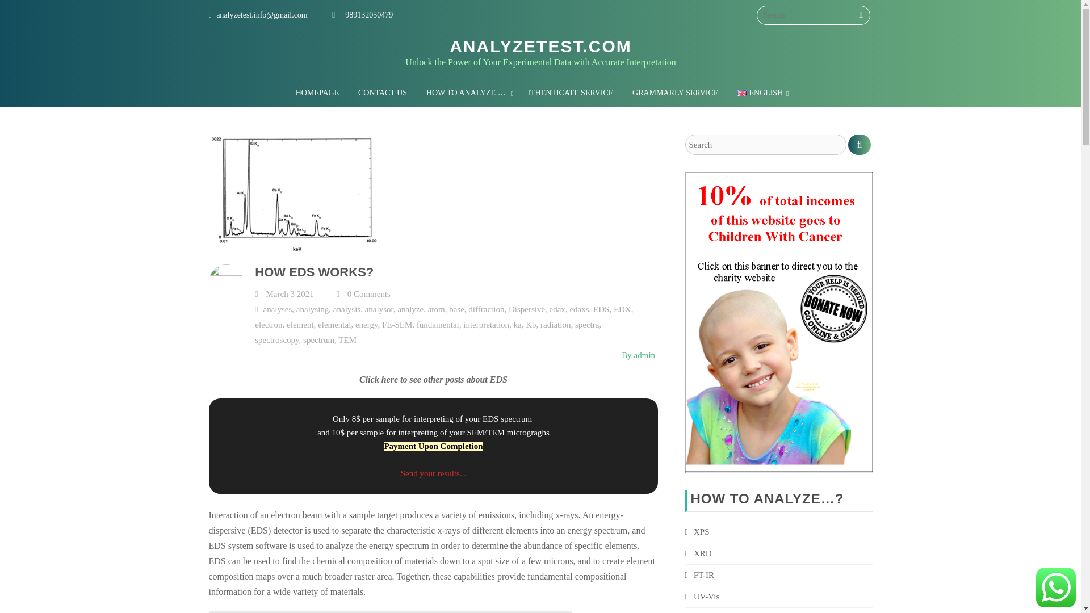 The image size is (1090, 613). I want to click on Posts by admin, so click(645, 355).